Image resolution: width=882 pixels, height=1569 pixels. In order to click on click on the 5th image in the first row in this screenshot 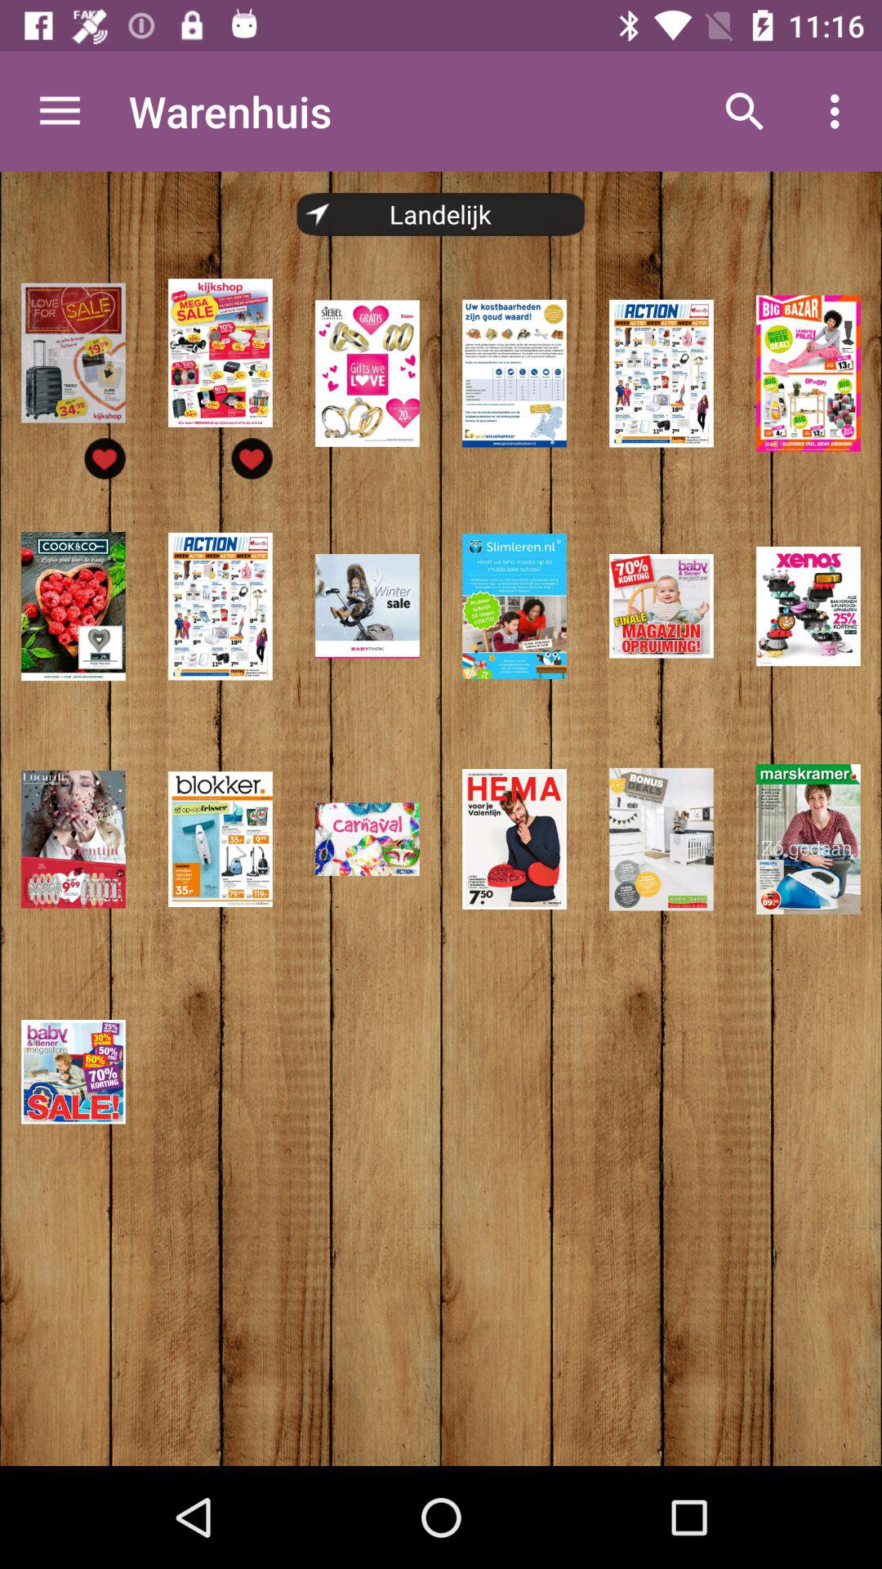, I will do `click(661, 373)`.